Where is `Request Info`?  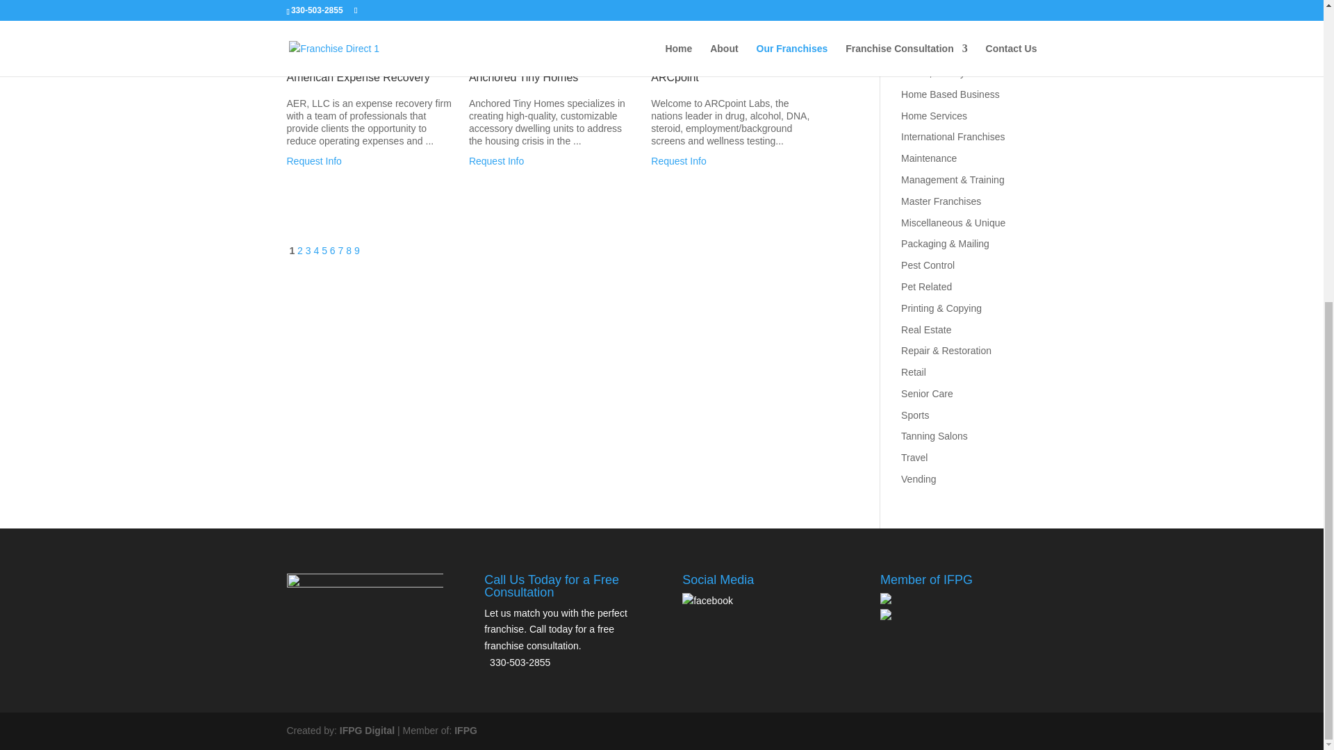
Request Info is located at coordinates (314, 160).